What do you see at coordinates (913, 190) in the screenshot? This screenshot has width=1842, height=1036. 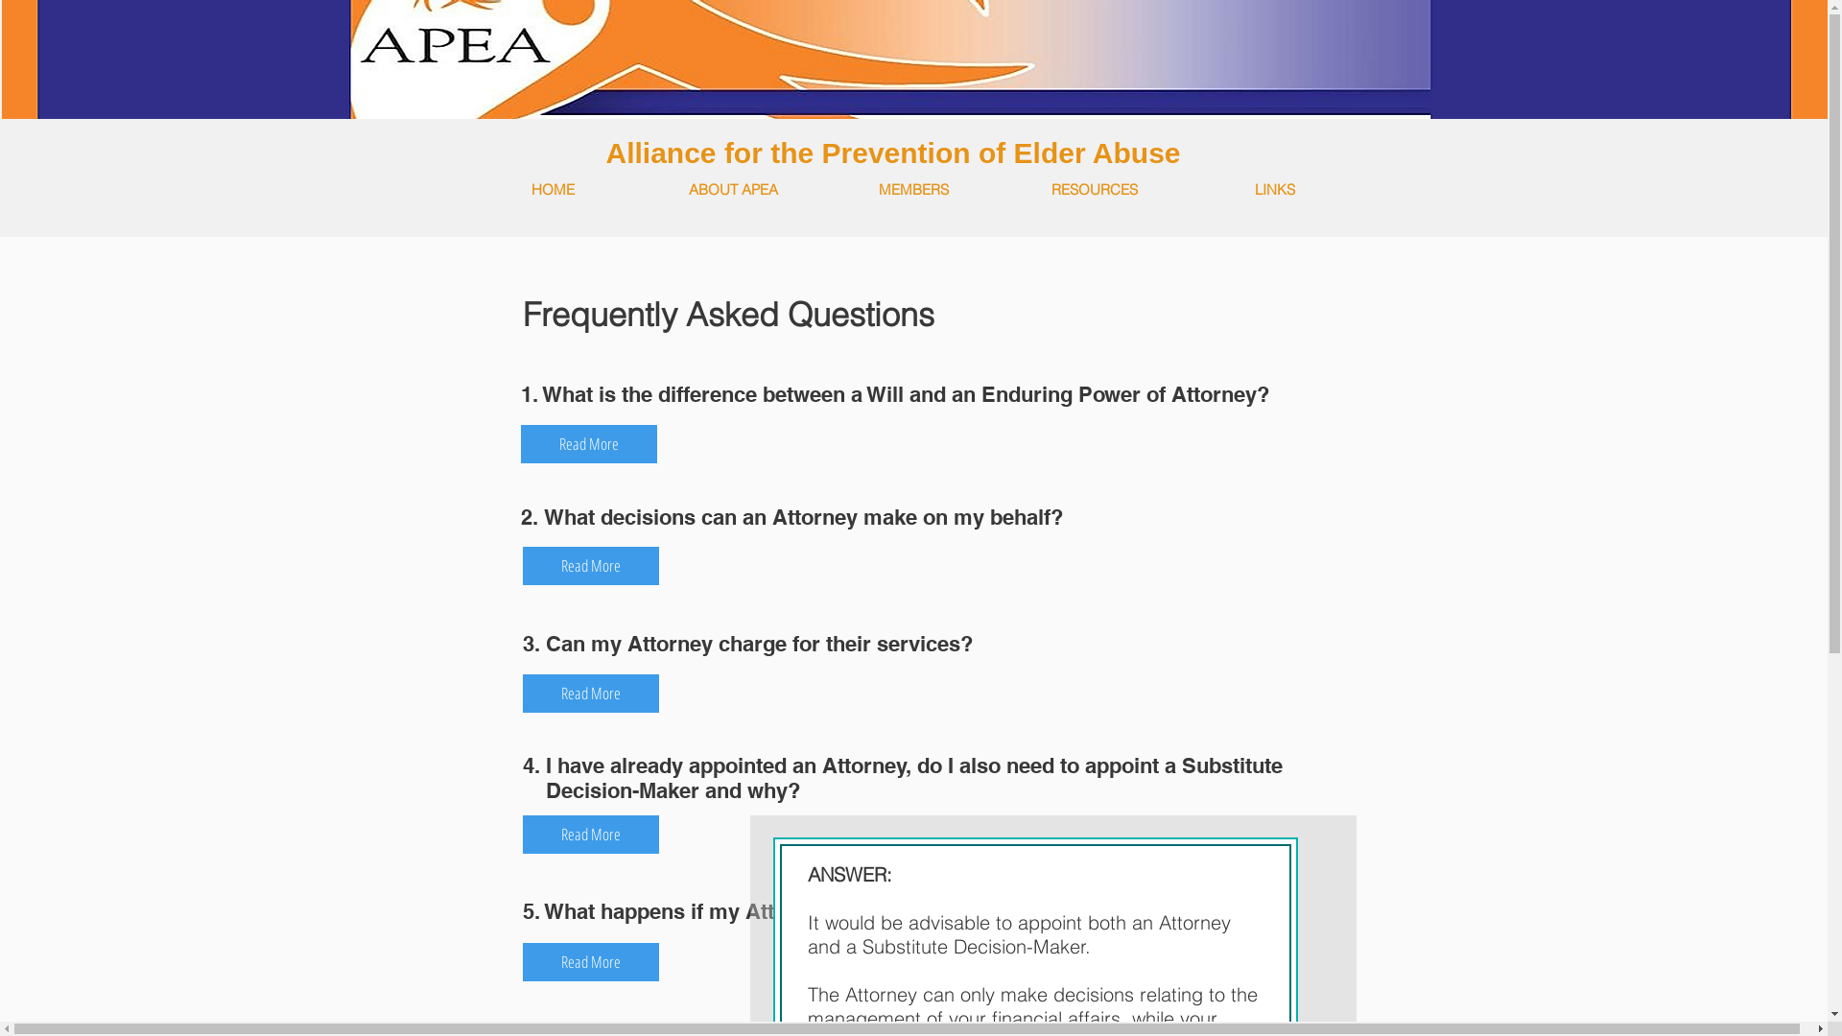 I see `MEMBERS` at bounding box center [913, 190].